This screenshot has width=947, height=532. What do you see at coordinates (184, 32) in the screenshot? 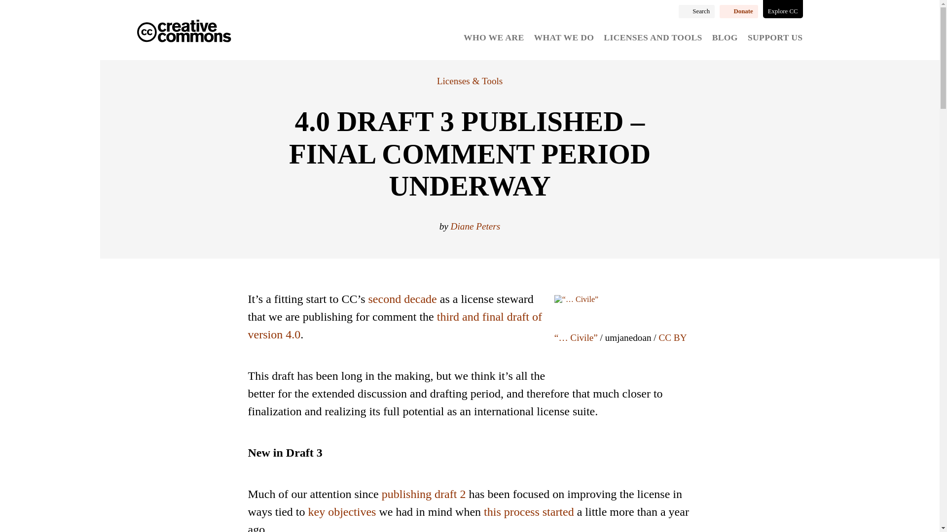
I see `Creative Commons` at bounding box center [184, 32].